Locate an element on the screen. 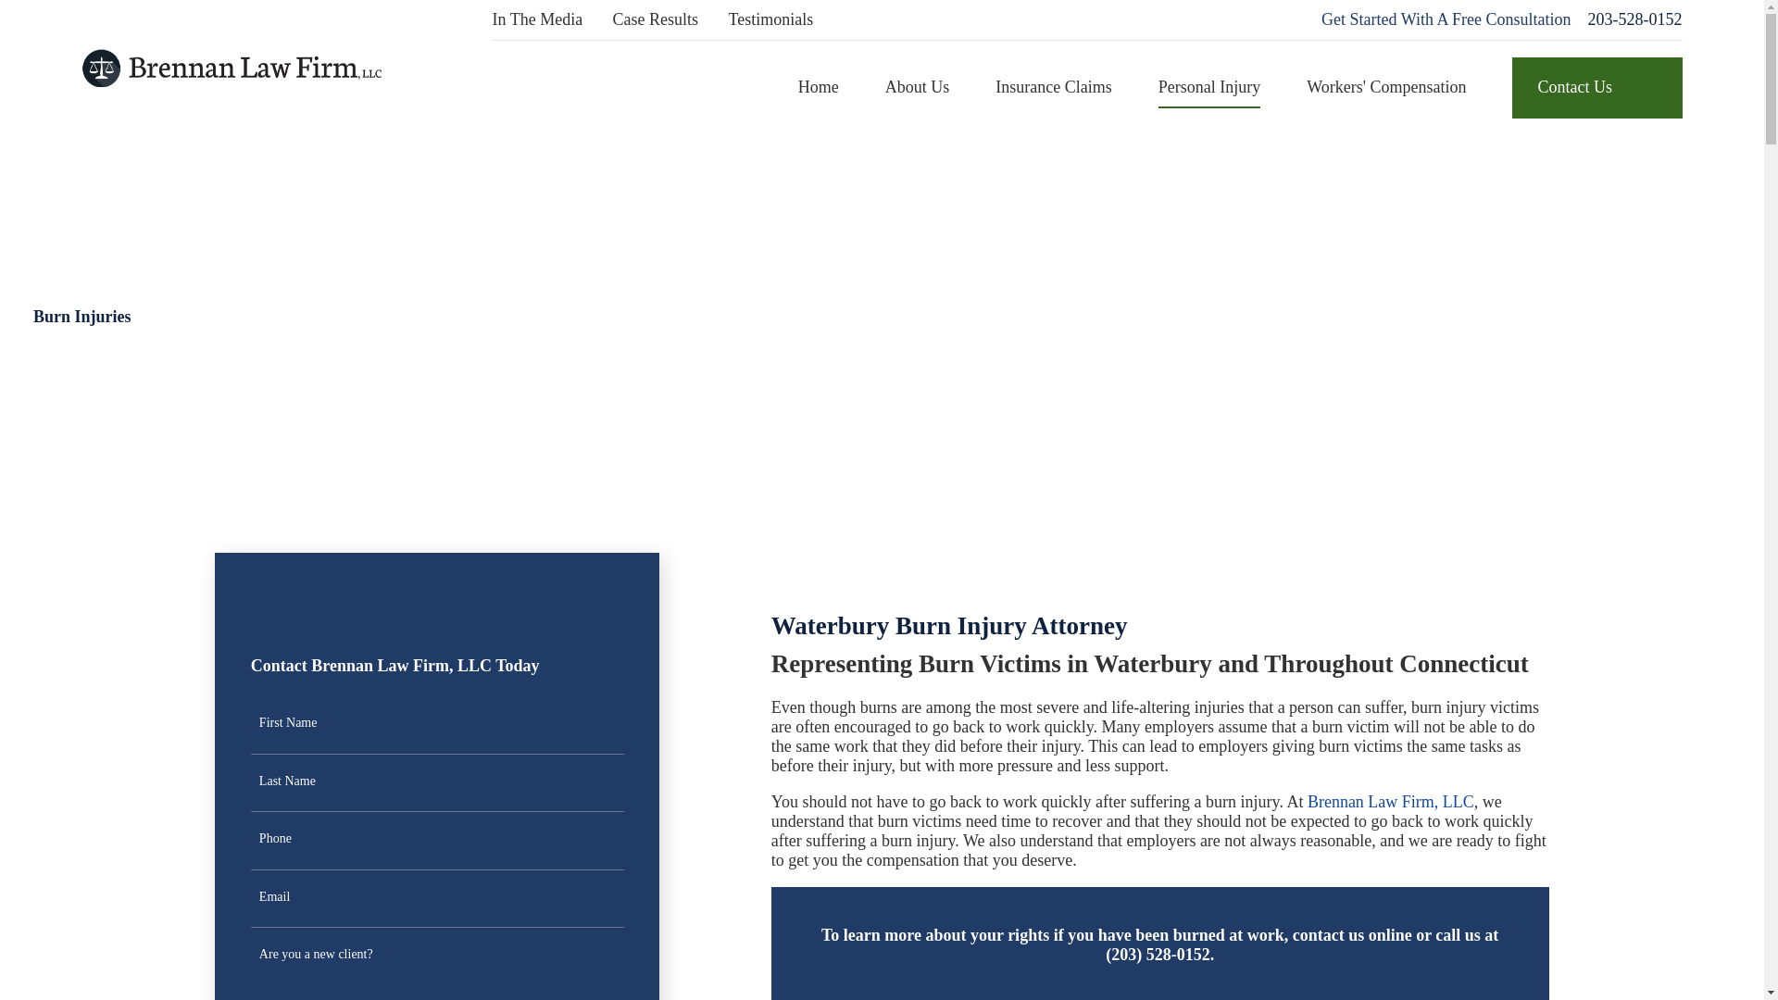  In The Media is located at coordinates (537, 19).